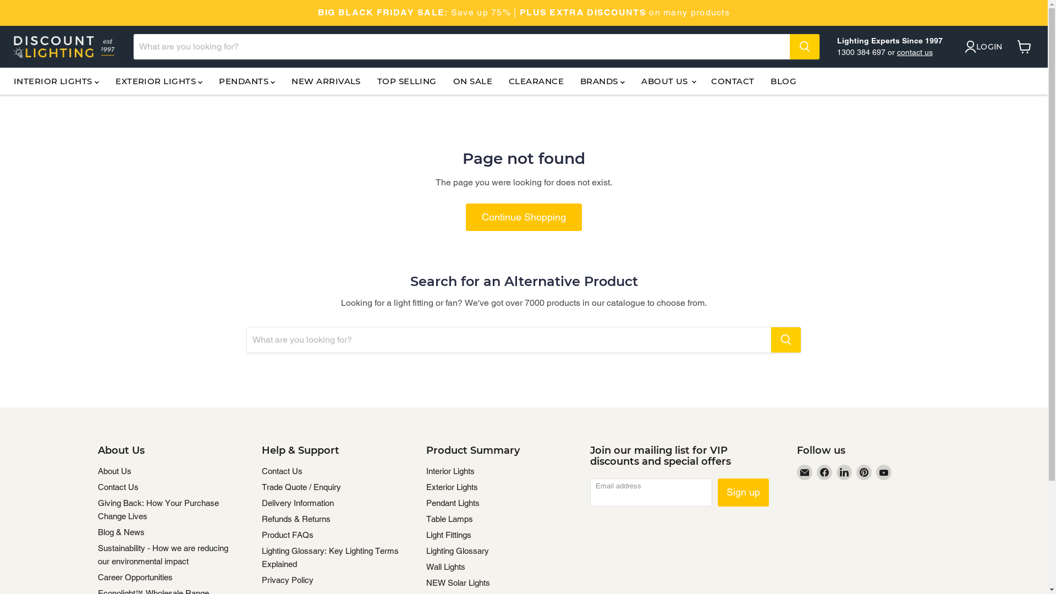 The image size is (1056, 594). Describe the element at coordinates (890, 41) in the screenshot. I see `Lighting Experts Since 1997` at that location.